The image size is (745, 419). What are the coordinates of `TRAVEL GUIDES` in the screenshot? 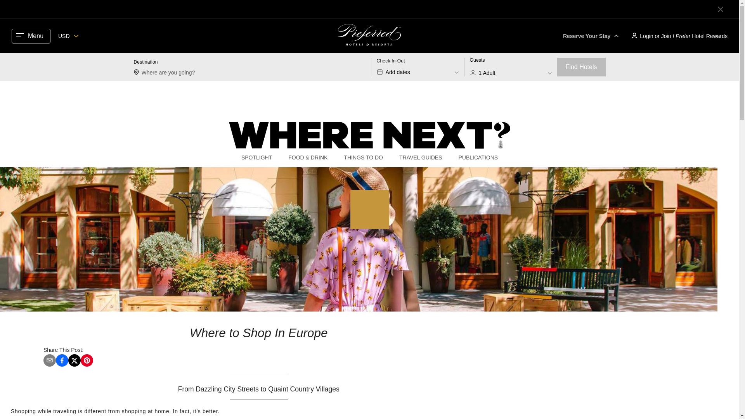 It's located at (421, 158).